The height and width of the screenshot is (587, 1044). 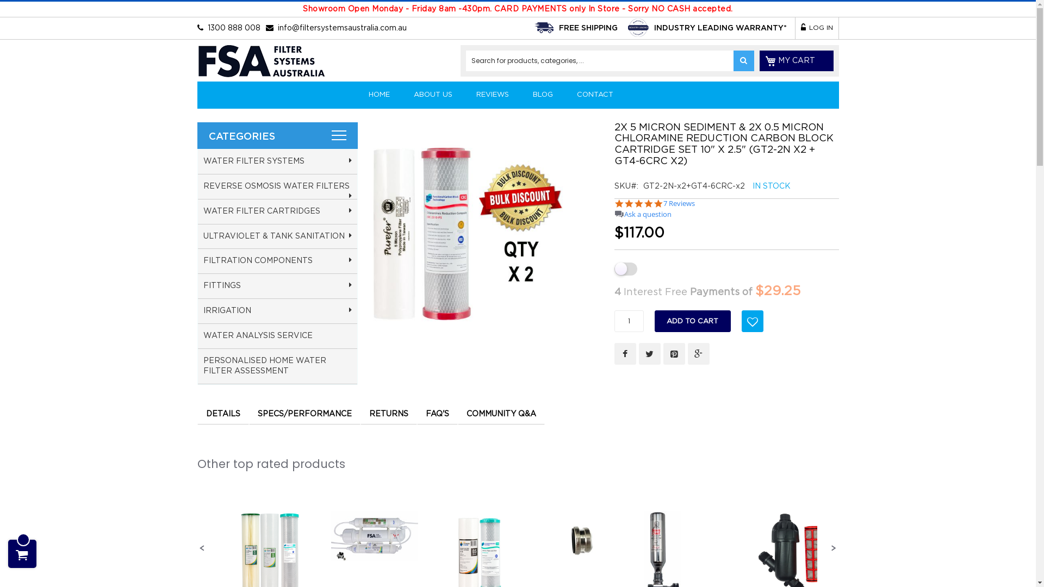 I want to click on 7 Reviews, so click(x=679, y=204).